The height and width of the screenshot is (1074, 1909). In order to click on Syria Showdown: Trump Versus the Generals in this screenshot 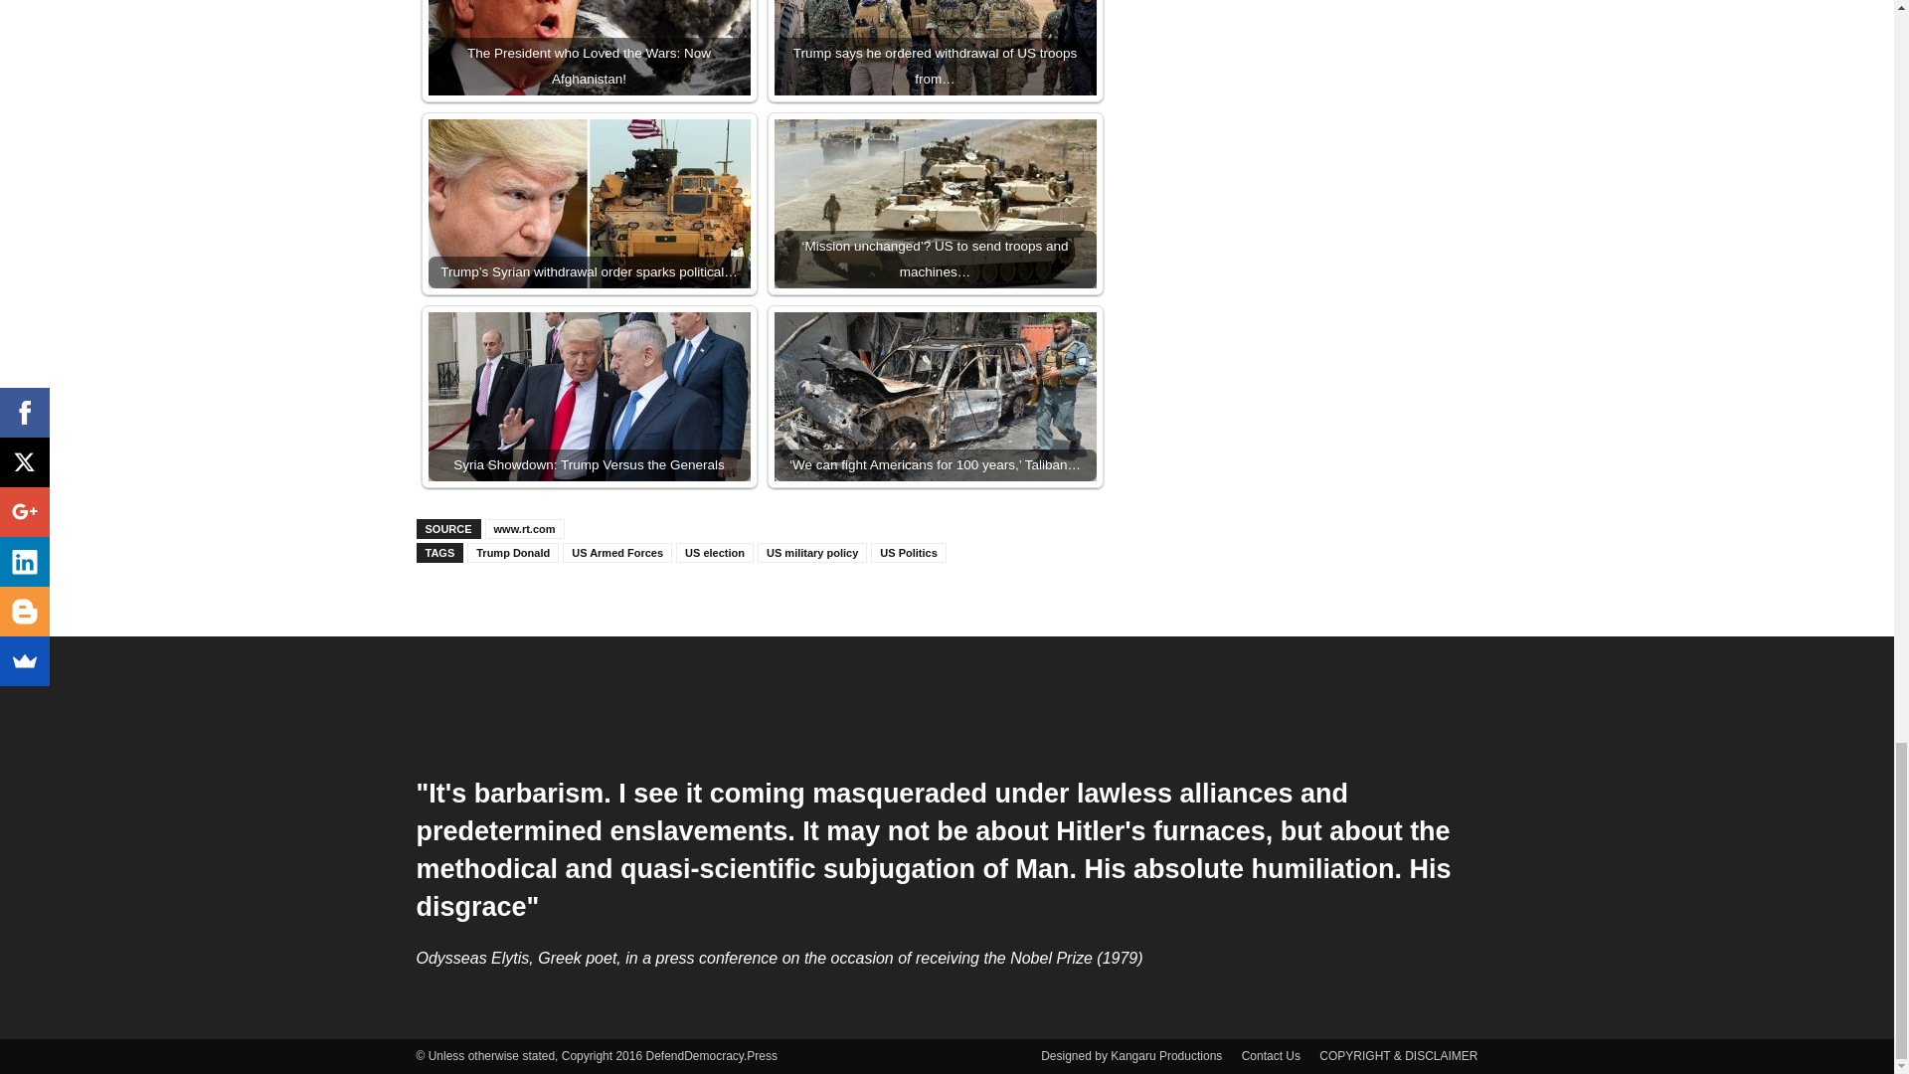, I will do `click(589, 396)`.